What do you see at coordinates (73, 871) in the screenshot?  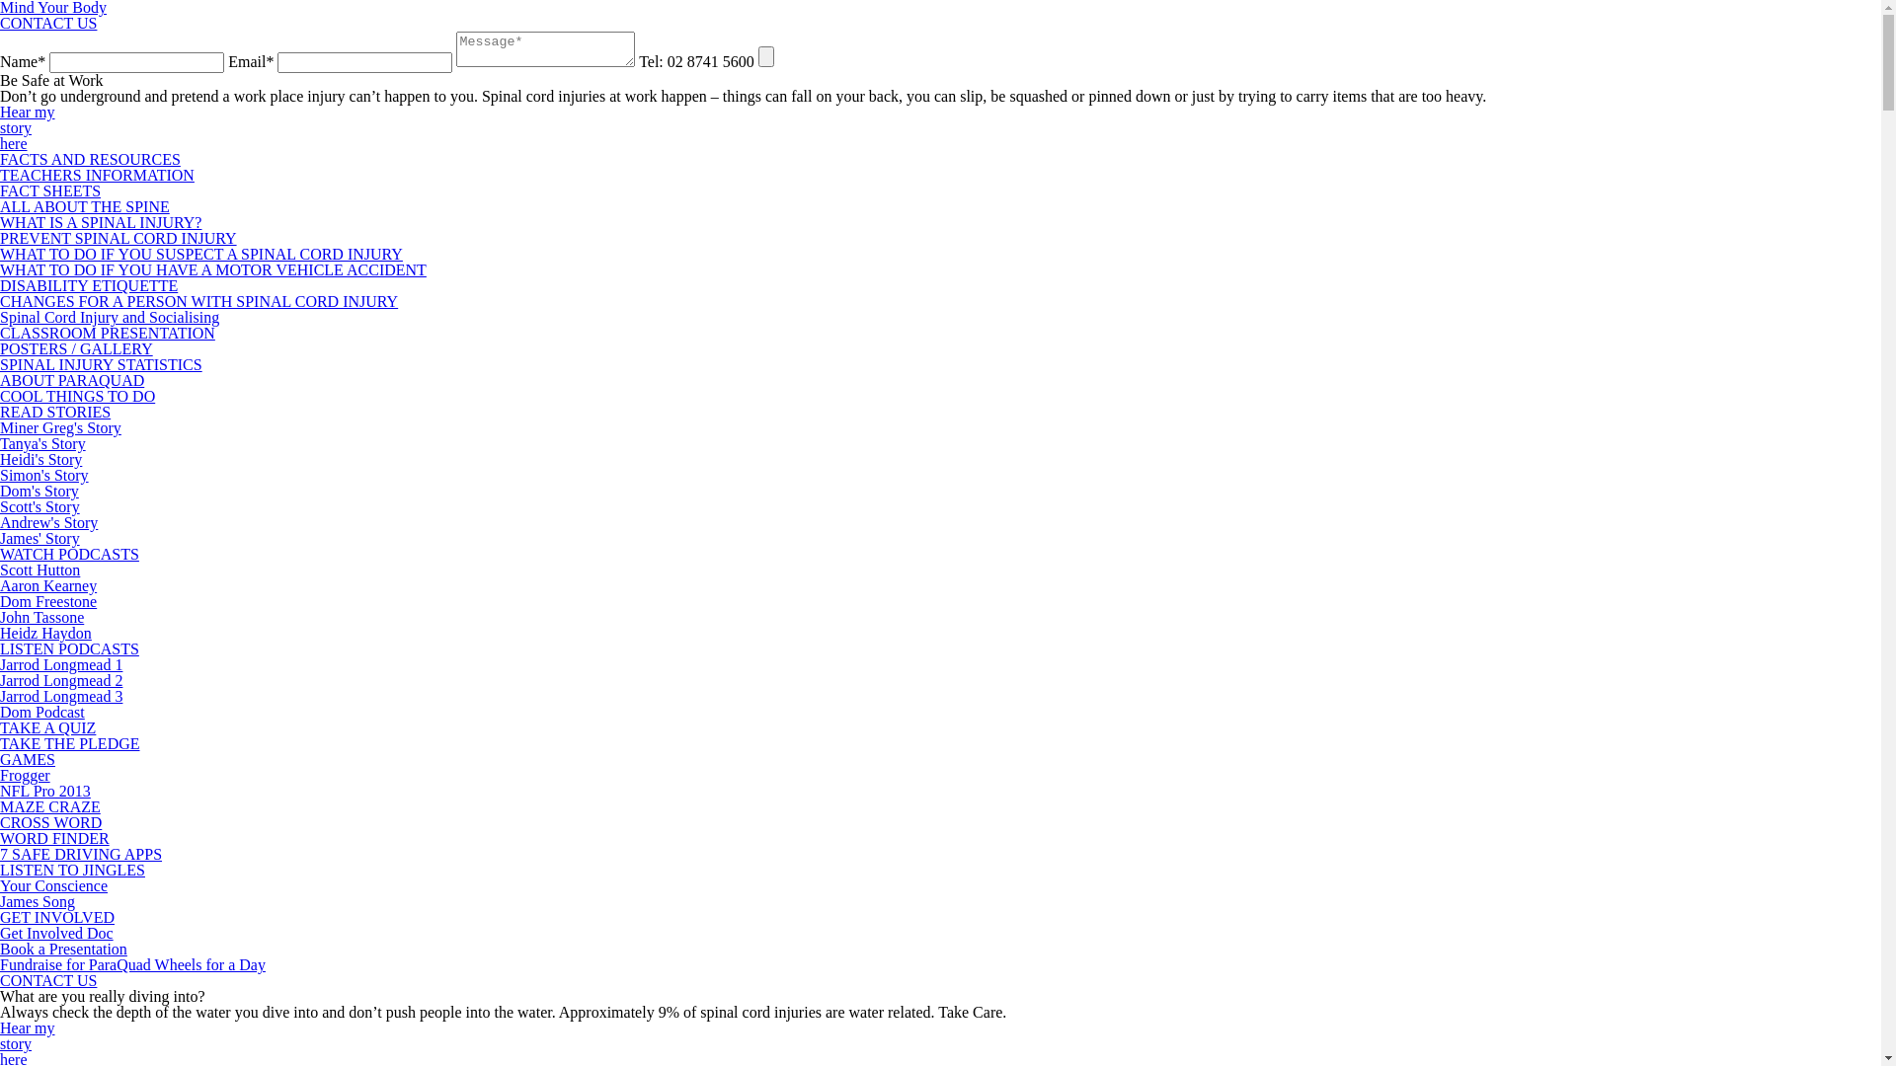 I see `LISTEN TO JINGLES` at bounding box center [73, 871].